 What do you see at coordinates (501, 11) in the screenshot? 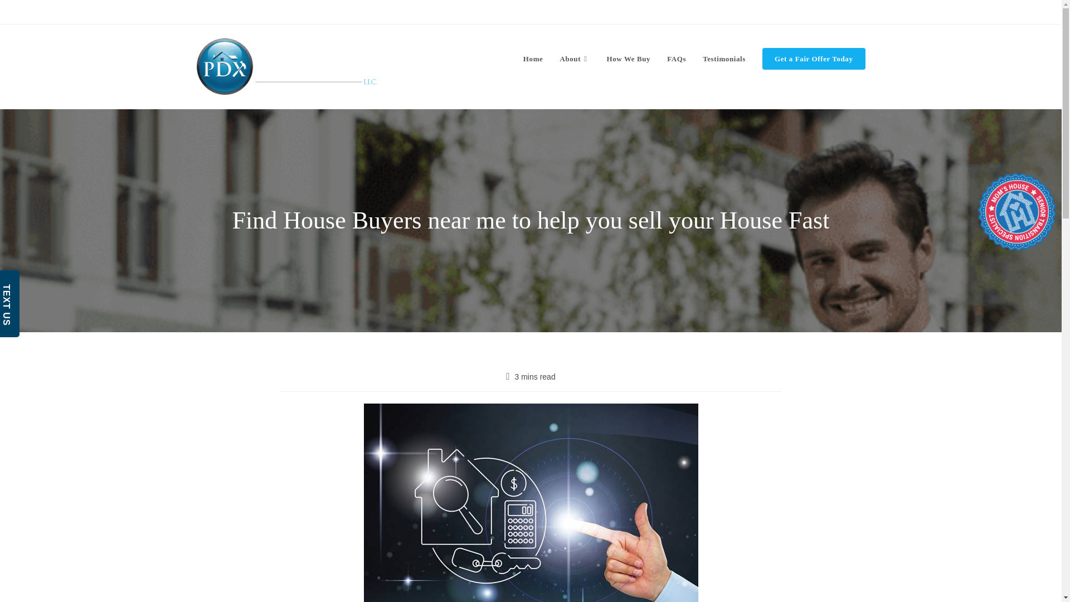
I see `Contact Us` at bounding box center [501, 11].